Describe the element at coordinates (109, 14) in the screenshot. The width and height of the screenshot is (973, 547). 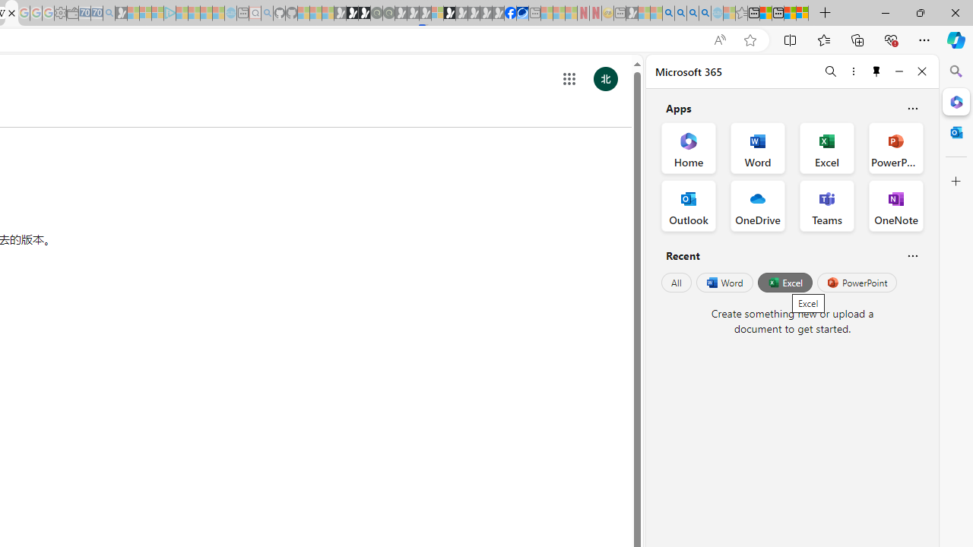
I see `Bing Real Estate - Home sales and rental listings - Sleeping` at that location.